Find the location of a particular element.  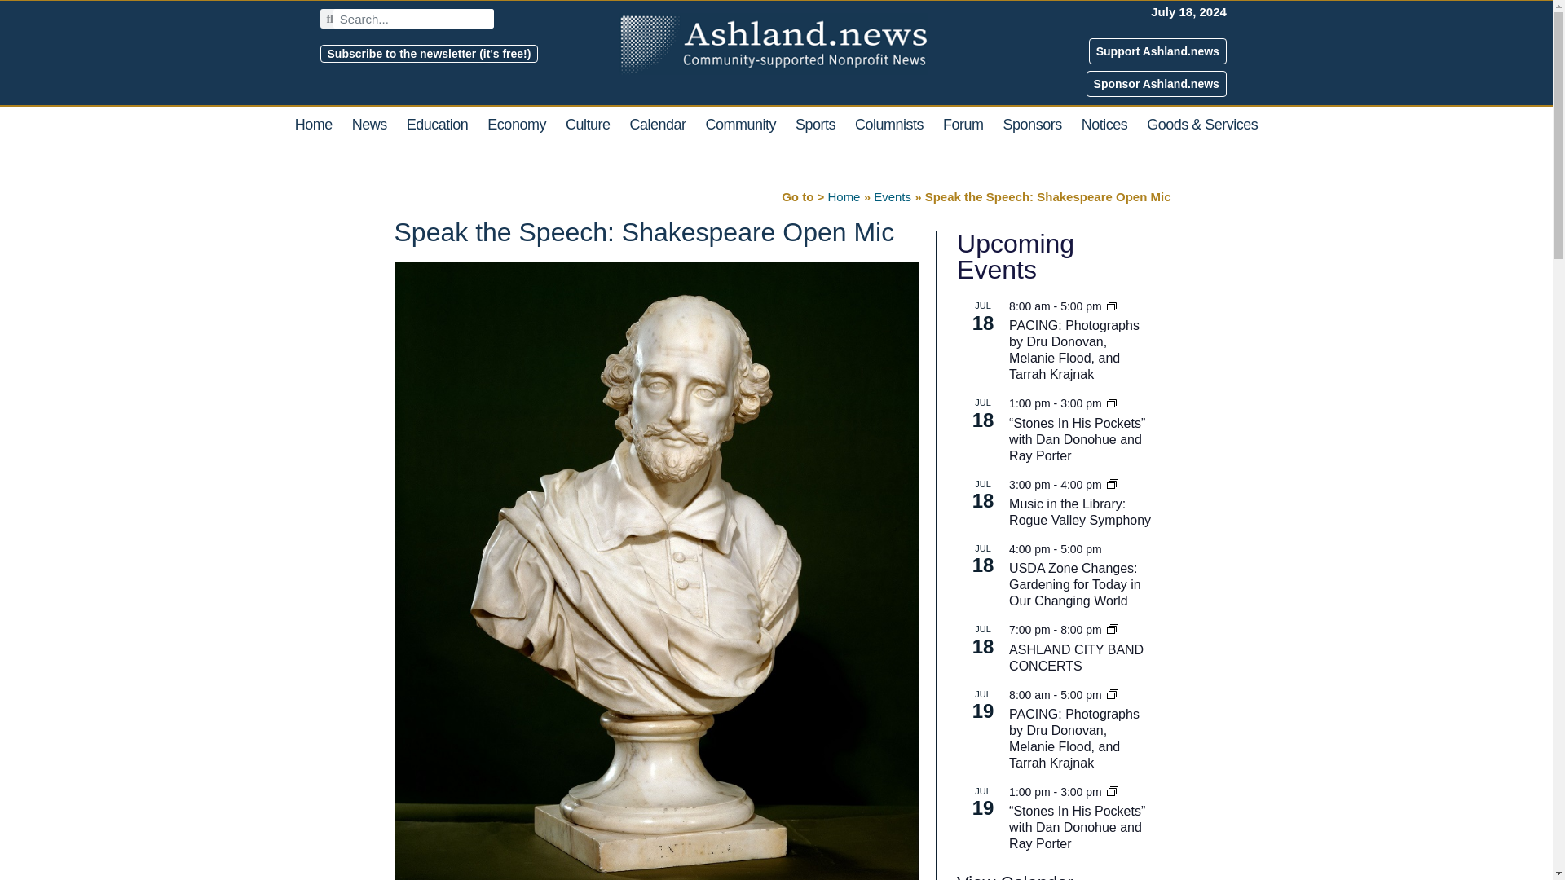

Event Series is located at coordinates (1112, 485).